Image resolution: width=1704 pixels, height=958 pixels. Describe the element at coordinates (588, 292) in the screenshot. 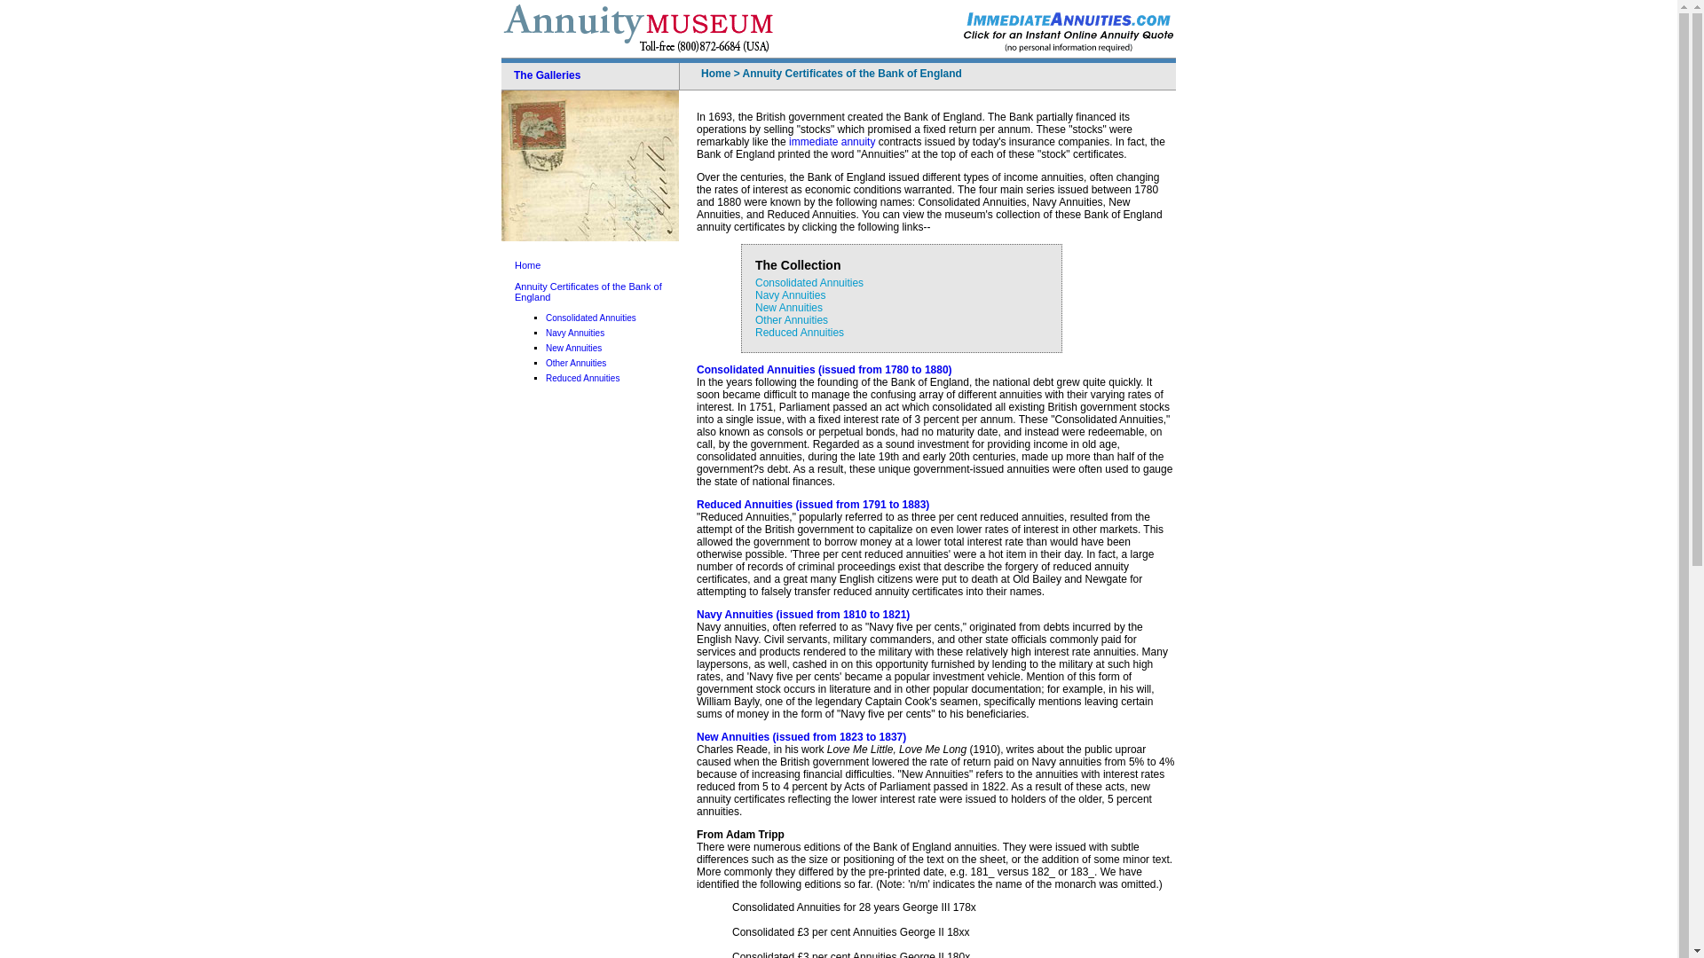

I see `Annuity Certificates of the Bank of England` at that location.